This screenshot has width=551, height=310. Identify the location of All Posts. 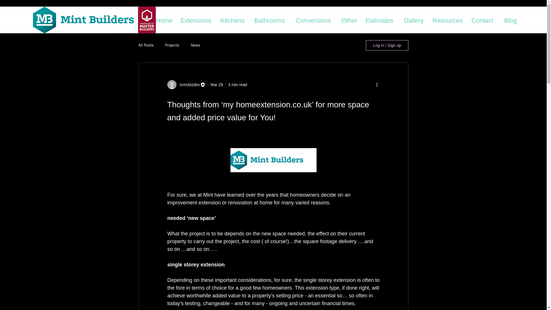
(146, 45).